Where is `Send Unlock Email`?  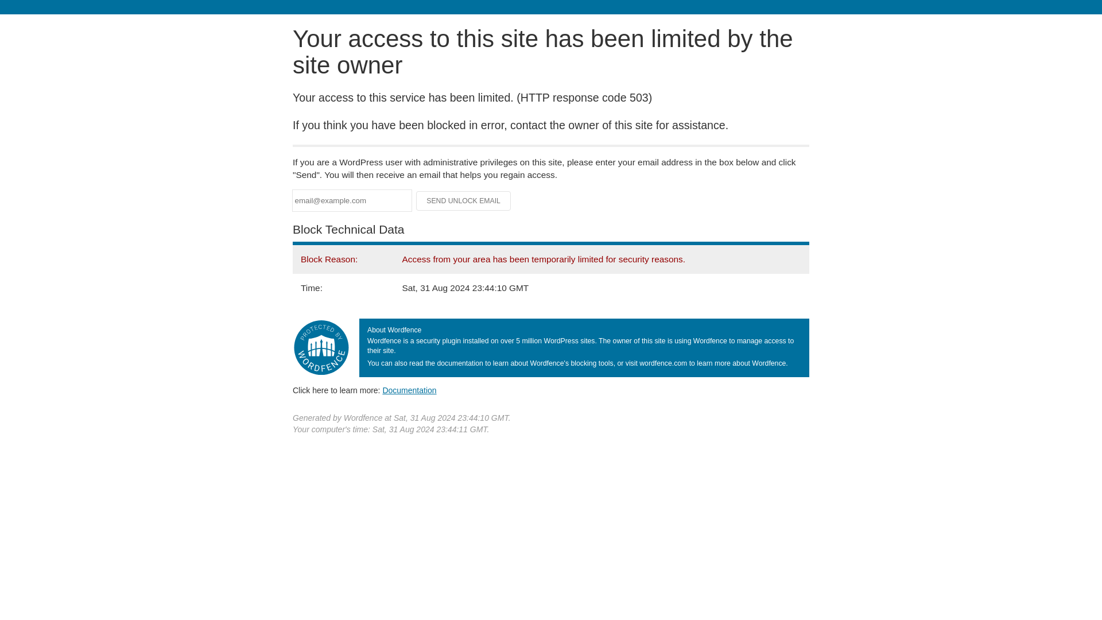 Send Unlock Email is located at coordinates (464, 201).